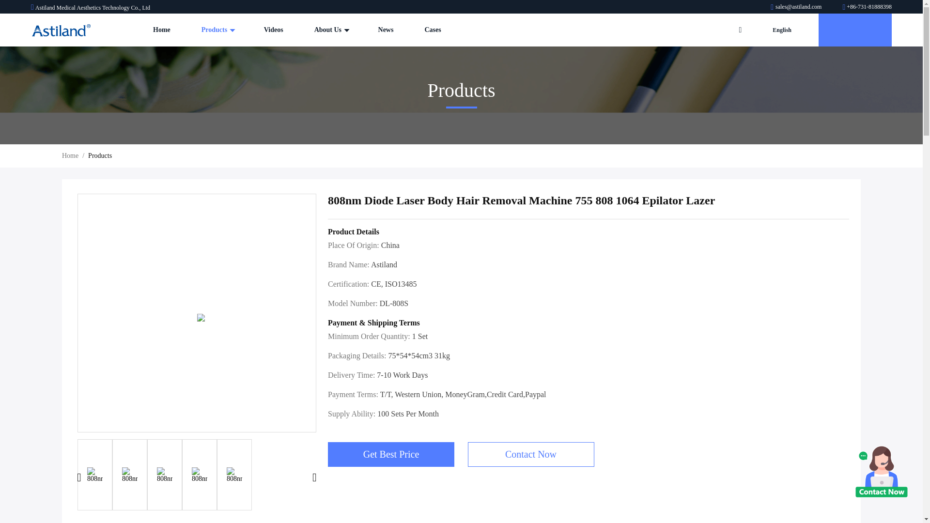  What do you see at coordinates (867, 6) in the screenshot?
I see `Astiland Medical Aesthetics Technology Co., Ltd` at bounding box center [867, 6].